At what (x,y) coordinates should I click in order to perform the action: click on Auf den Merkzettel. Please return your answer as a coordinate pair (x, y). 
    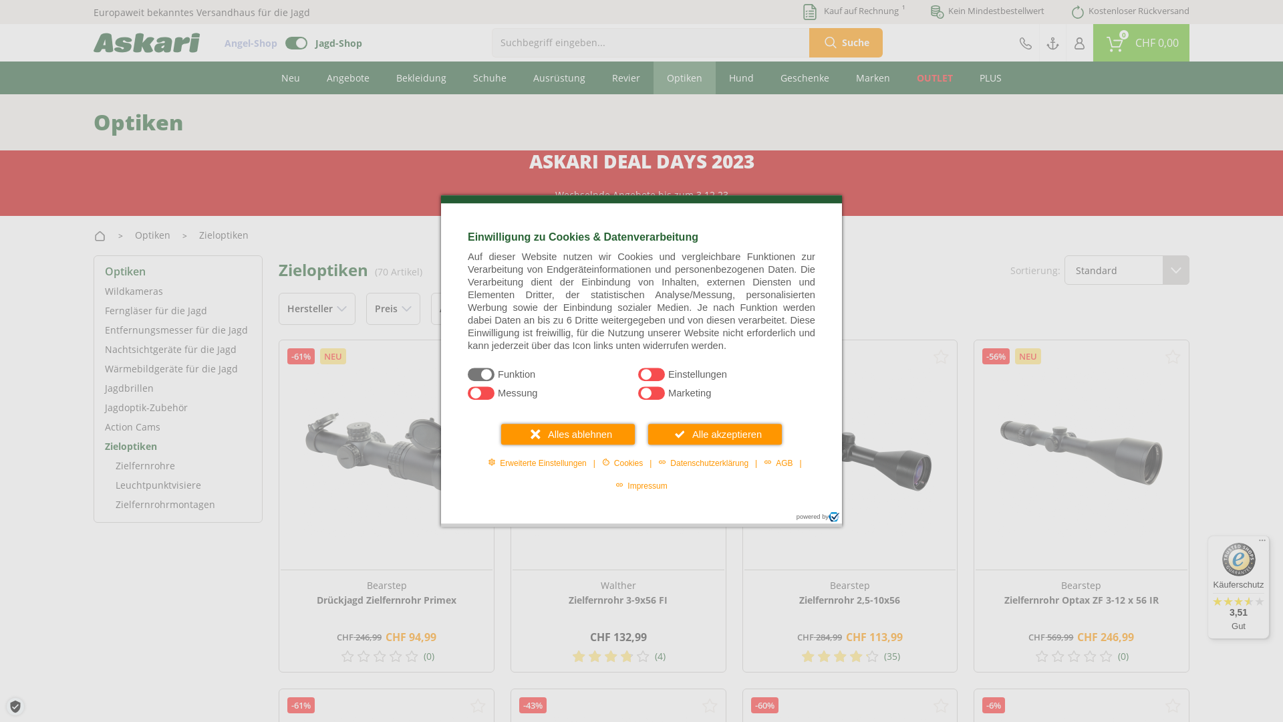
    Looking at the image, I should click on (941, 705).